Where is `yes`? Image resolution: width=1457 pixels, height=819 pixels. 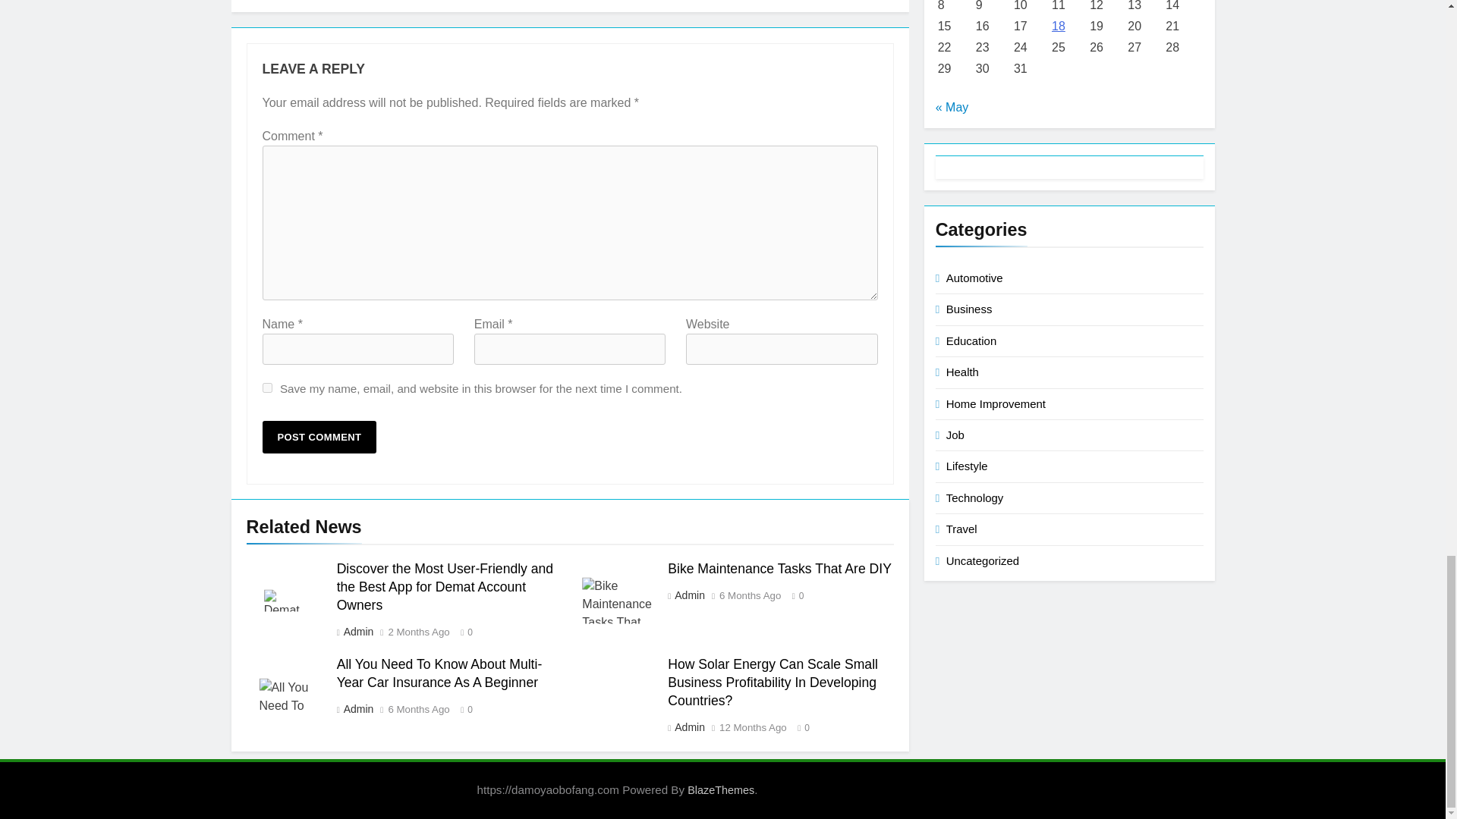
yes is located at coordinates (267, 388).